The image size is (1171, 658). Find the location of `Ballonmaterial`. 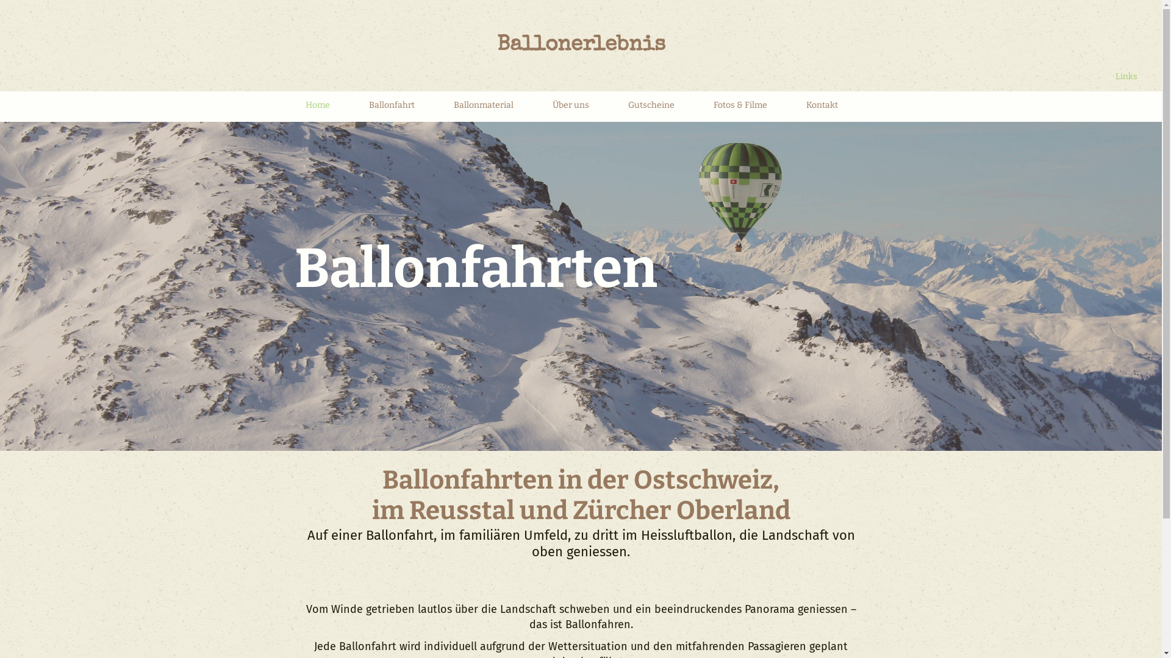

Ballonmaterial is located at coordinates (484, 108).